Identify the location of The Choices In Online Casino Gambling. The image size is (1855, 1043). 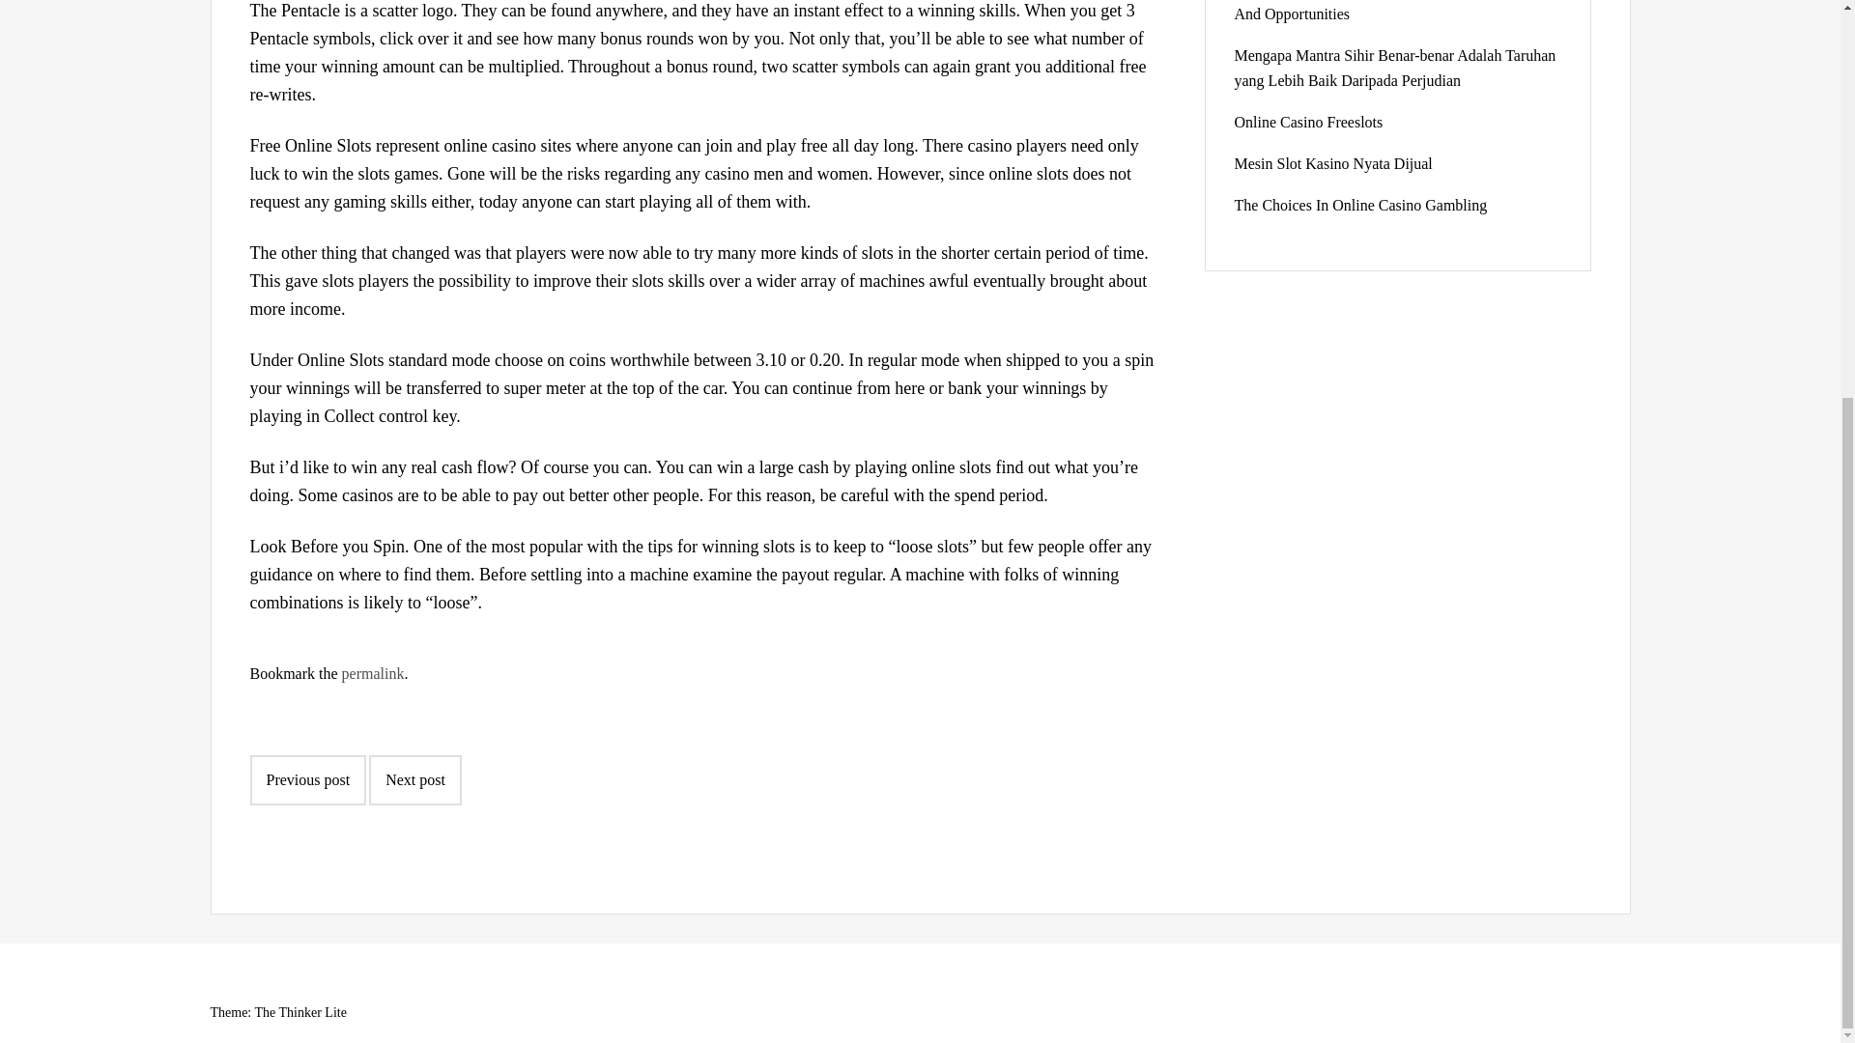
(1360, 205).